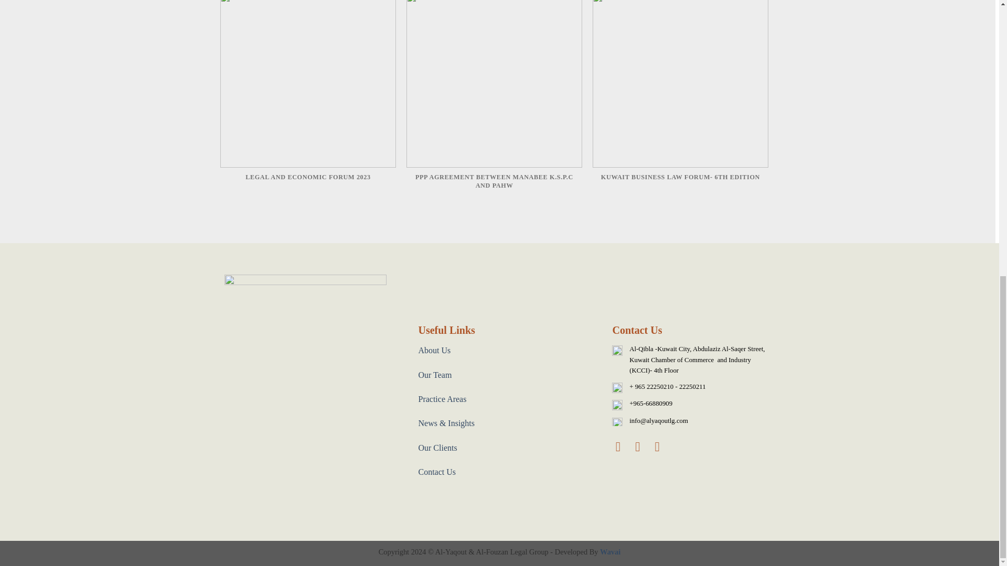  Describe the element at coordinates (622, 447) in the screenshot. I see `Follow on Instagram` at that location.